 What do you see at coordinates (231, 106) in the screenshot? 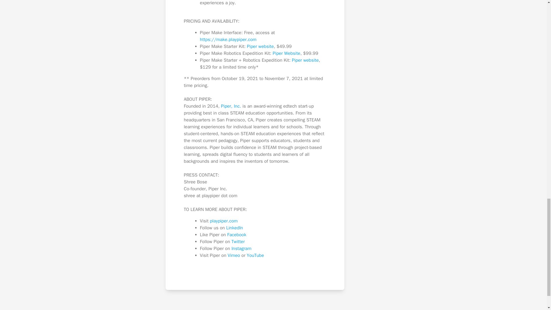
I see `Piper, Inc.` at bounding box center [231, 106].